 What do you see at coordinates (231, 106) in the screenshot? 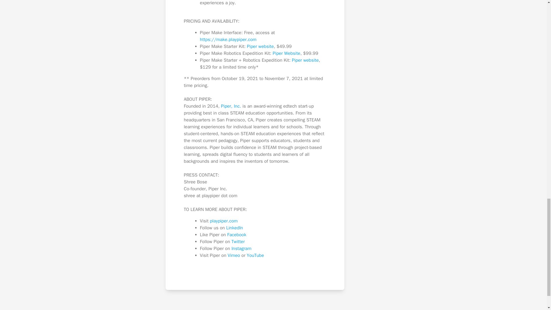
I see `Piper, Inc.` at bounding box center [231, 106].